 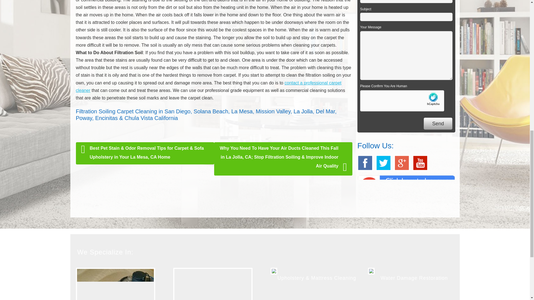 What do you see at coordinates (208, 87) in the screenshot?
I see `contact a professional carpet cleaner` at bounding box center [208, 87].